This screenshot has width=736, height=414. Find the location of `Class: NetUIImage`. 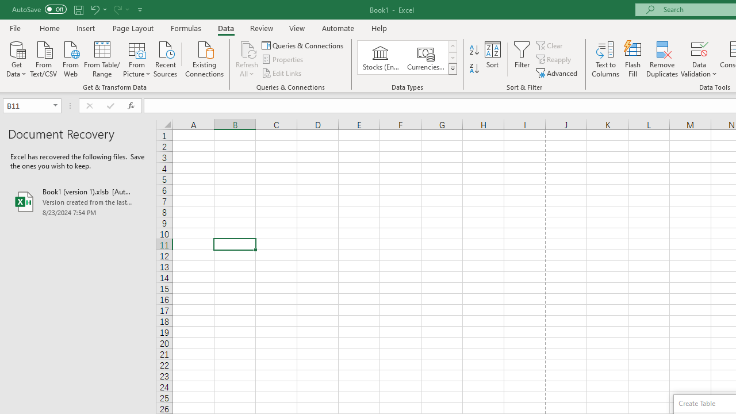

Class: NetUIImage is located at coordinates (453, 68).